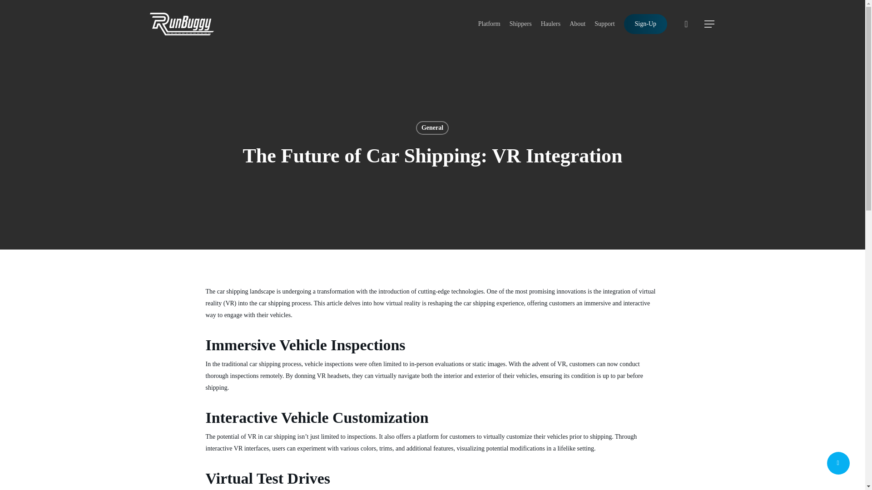 The image size is (872, 490). I want to click on Shippers, so click(520, 24).